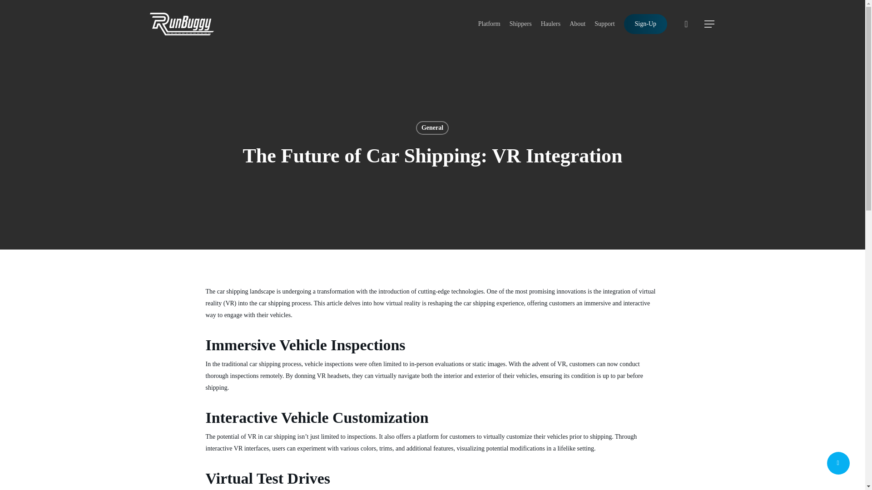 The image size is (872, 490). I want to click on Shippers, so click(520, 24).